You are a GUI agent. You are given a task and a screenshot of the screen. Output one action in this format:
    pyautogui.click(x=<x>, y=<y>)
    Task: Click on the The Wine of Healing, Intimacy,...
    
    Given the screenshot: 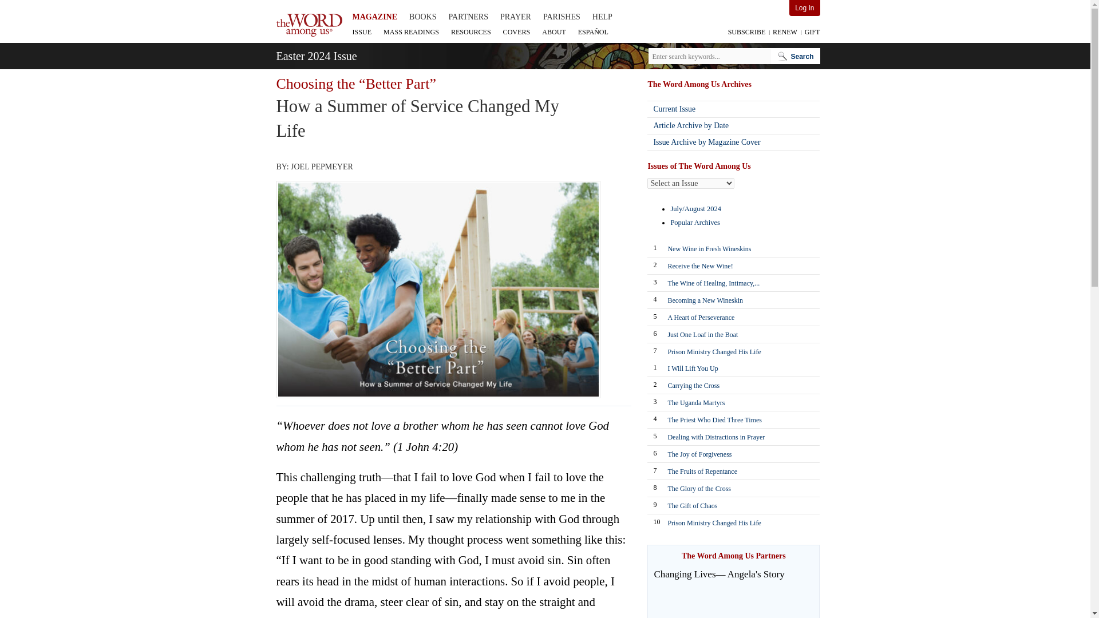 What is the action you would take?
    pyautogui.click(x=736, y=282)
    